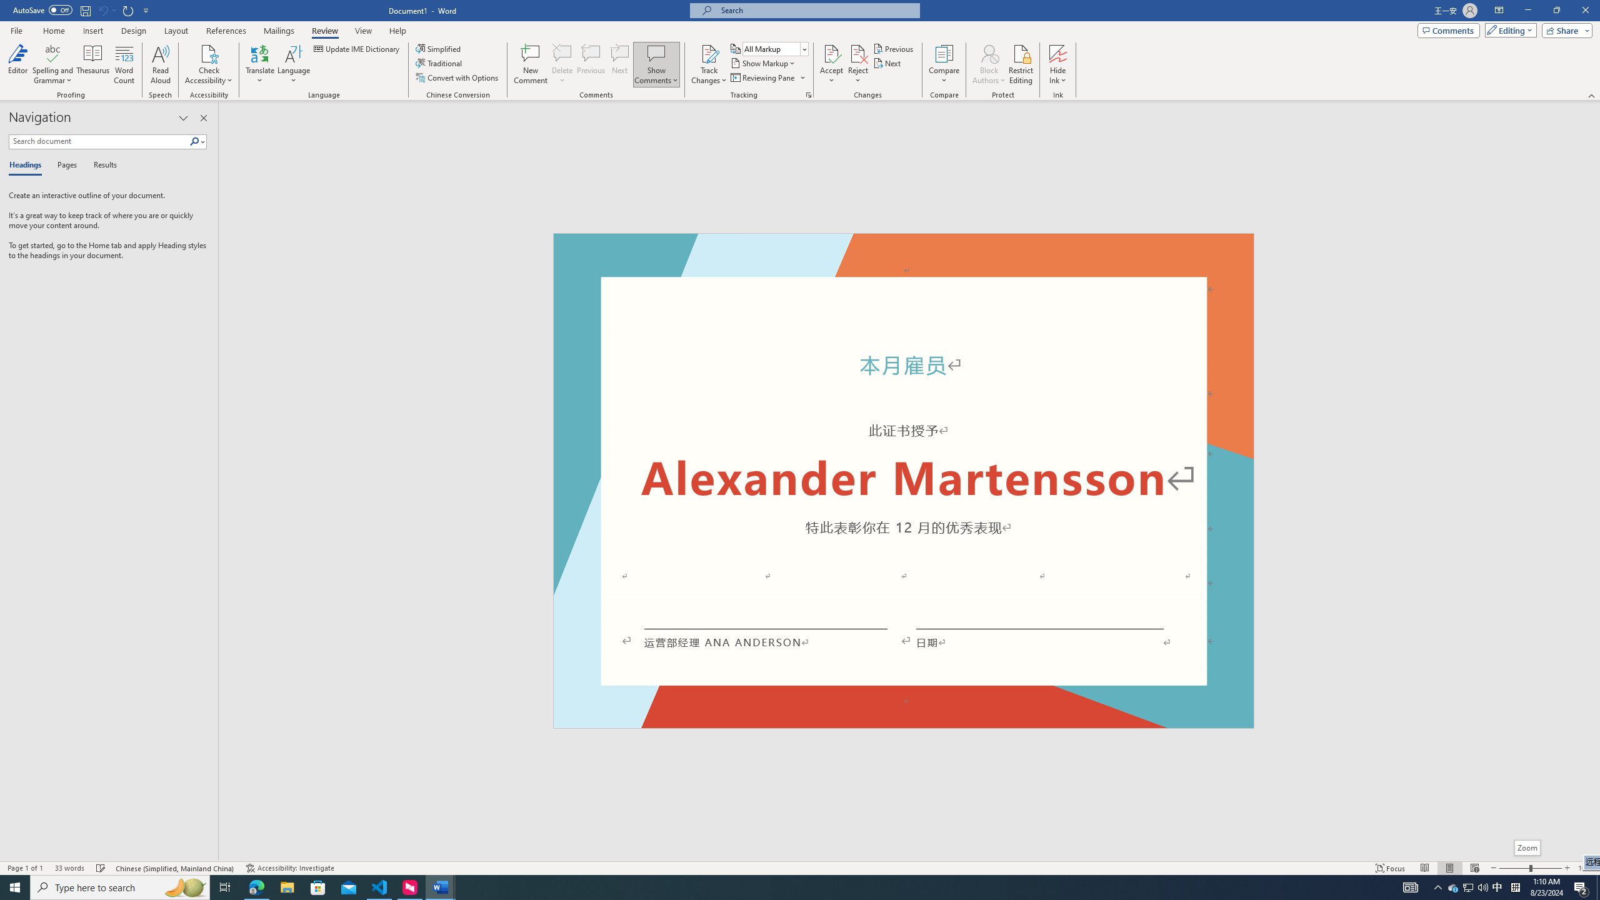  What do you see at coordinates (562, 64) in the screenshot?
I see `Delete` at bounding box center [562, 64].